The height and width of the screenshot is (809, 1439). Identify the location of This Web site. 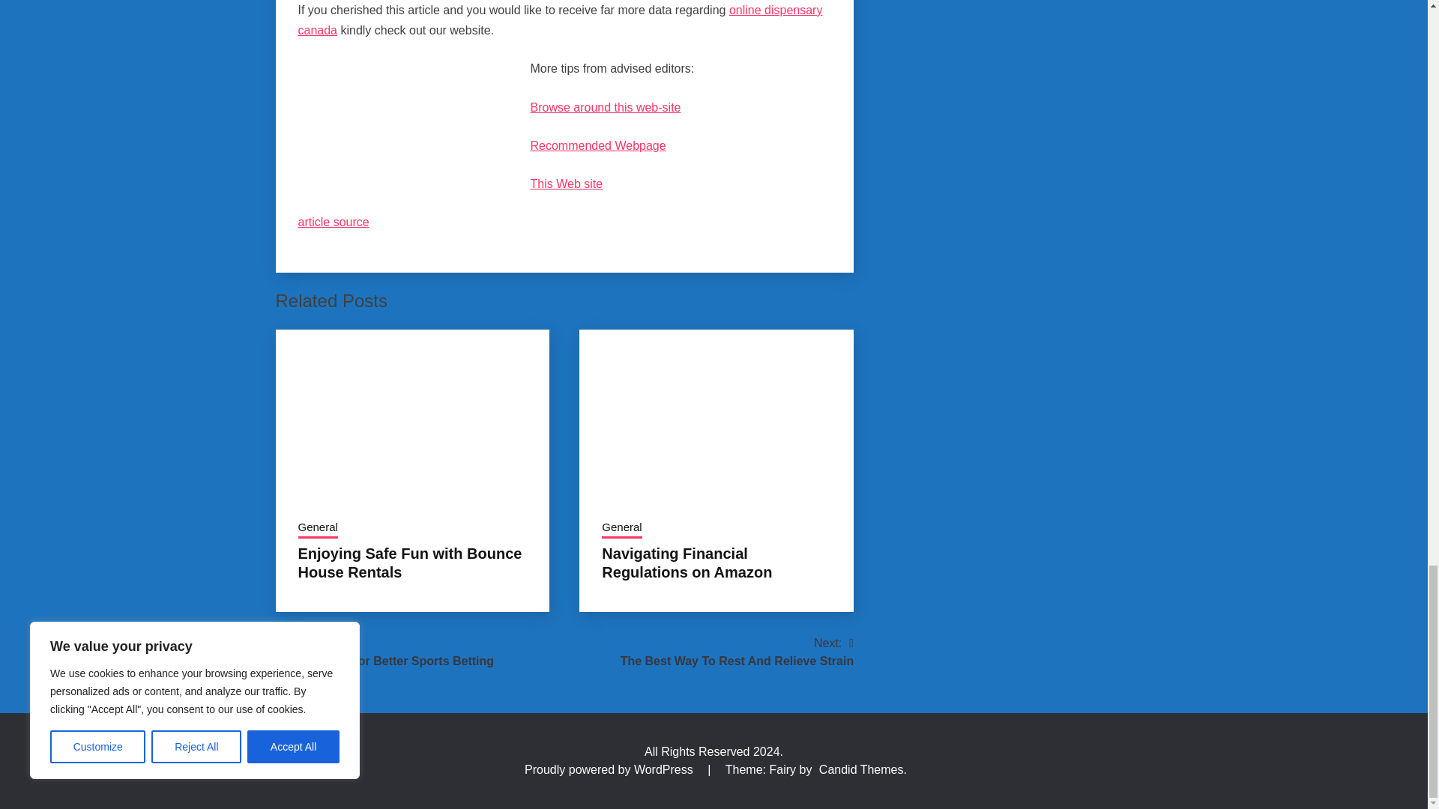
(567, 183).